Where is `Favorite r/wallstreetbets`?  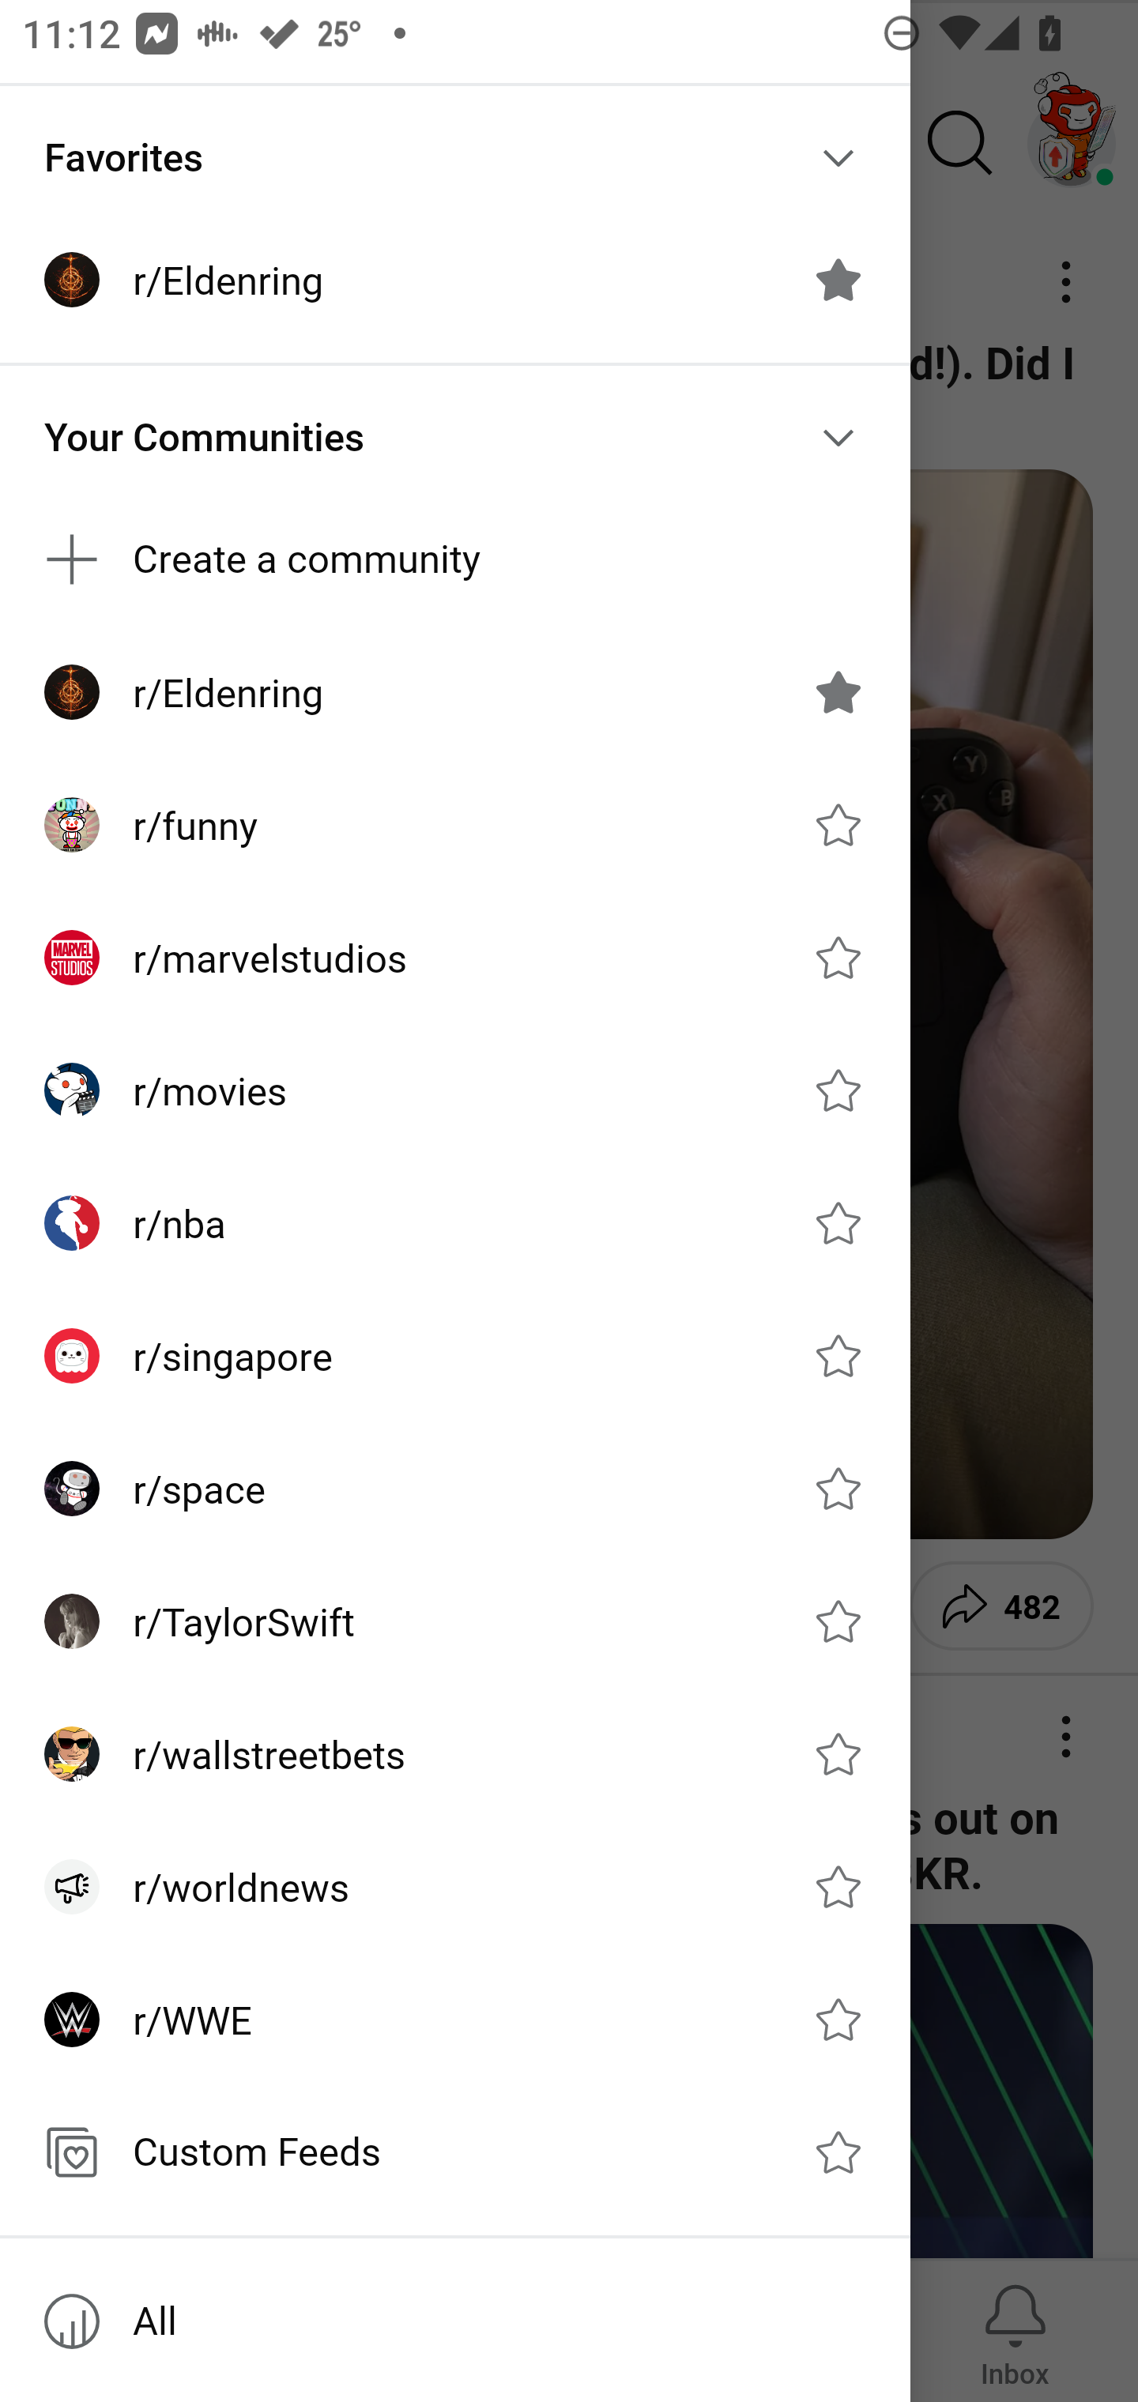 Favorite r/wallstreetbets is located at coordinates (838, 1754).